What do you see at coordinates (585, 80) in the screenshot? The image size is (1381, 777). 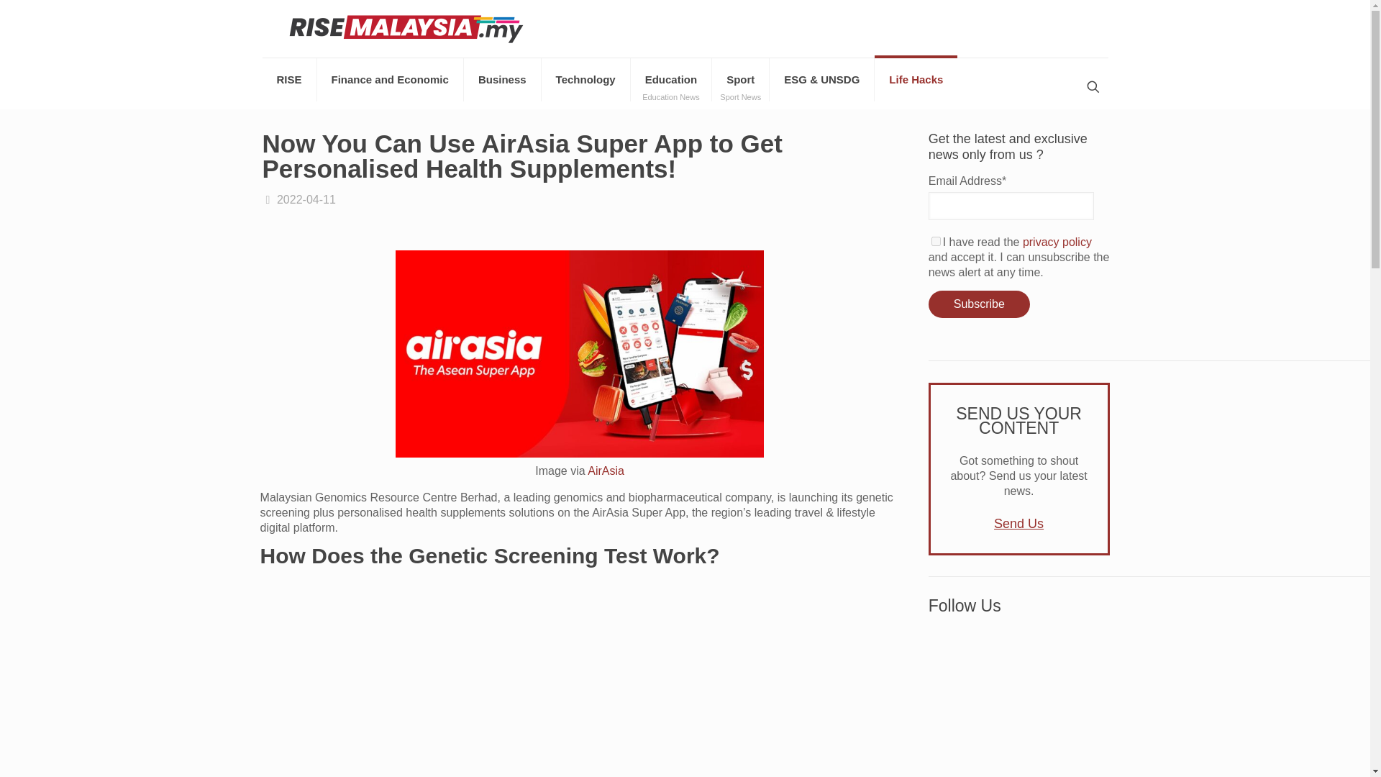 I see `Technology` at bounding box center [585, 80].